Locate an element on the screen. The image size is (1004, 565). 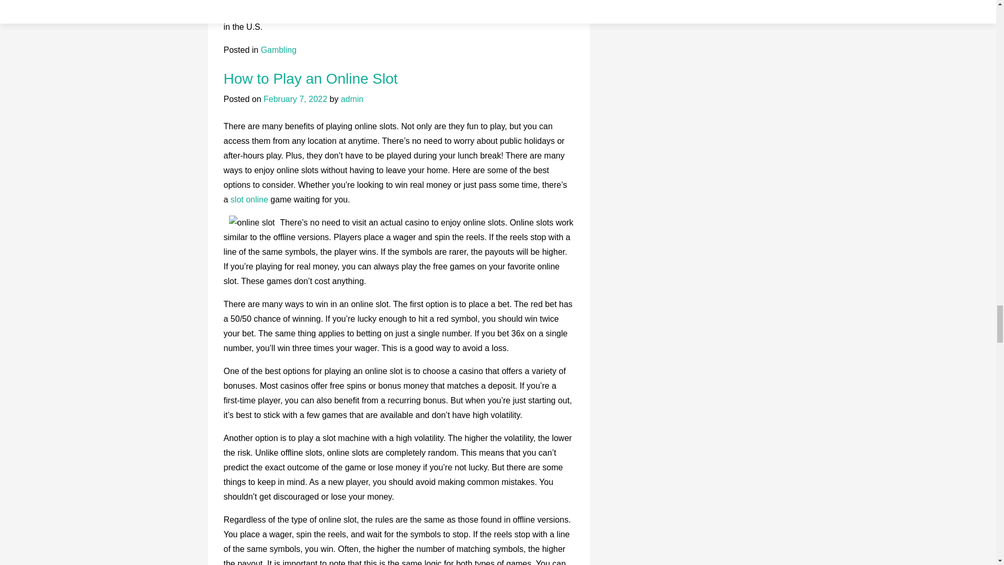
slot online is located at coordinates (251, 199).